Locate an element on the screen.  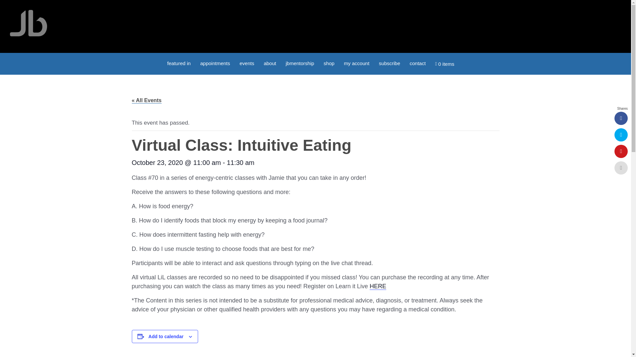
shop is located at coordinates (329, 63).